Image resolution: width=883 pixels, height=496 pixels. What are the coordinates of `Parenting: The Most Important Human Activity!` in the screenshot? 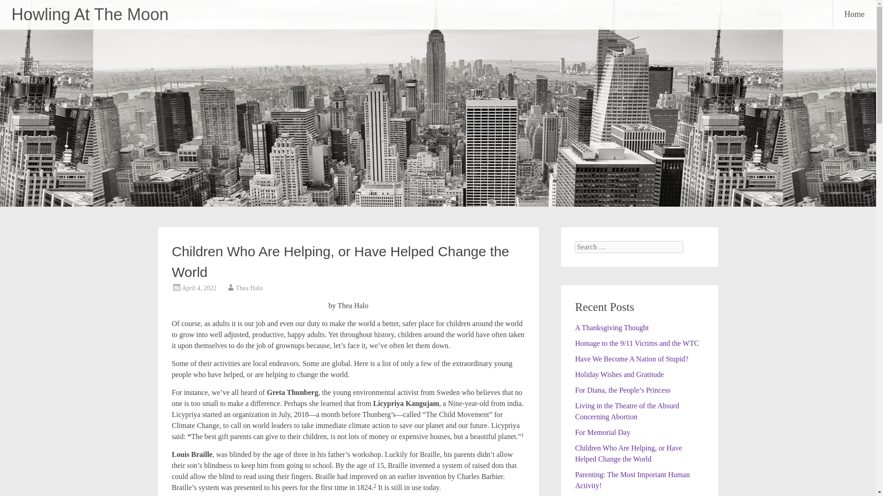 It's located at (632, 479).